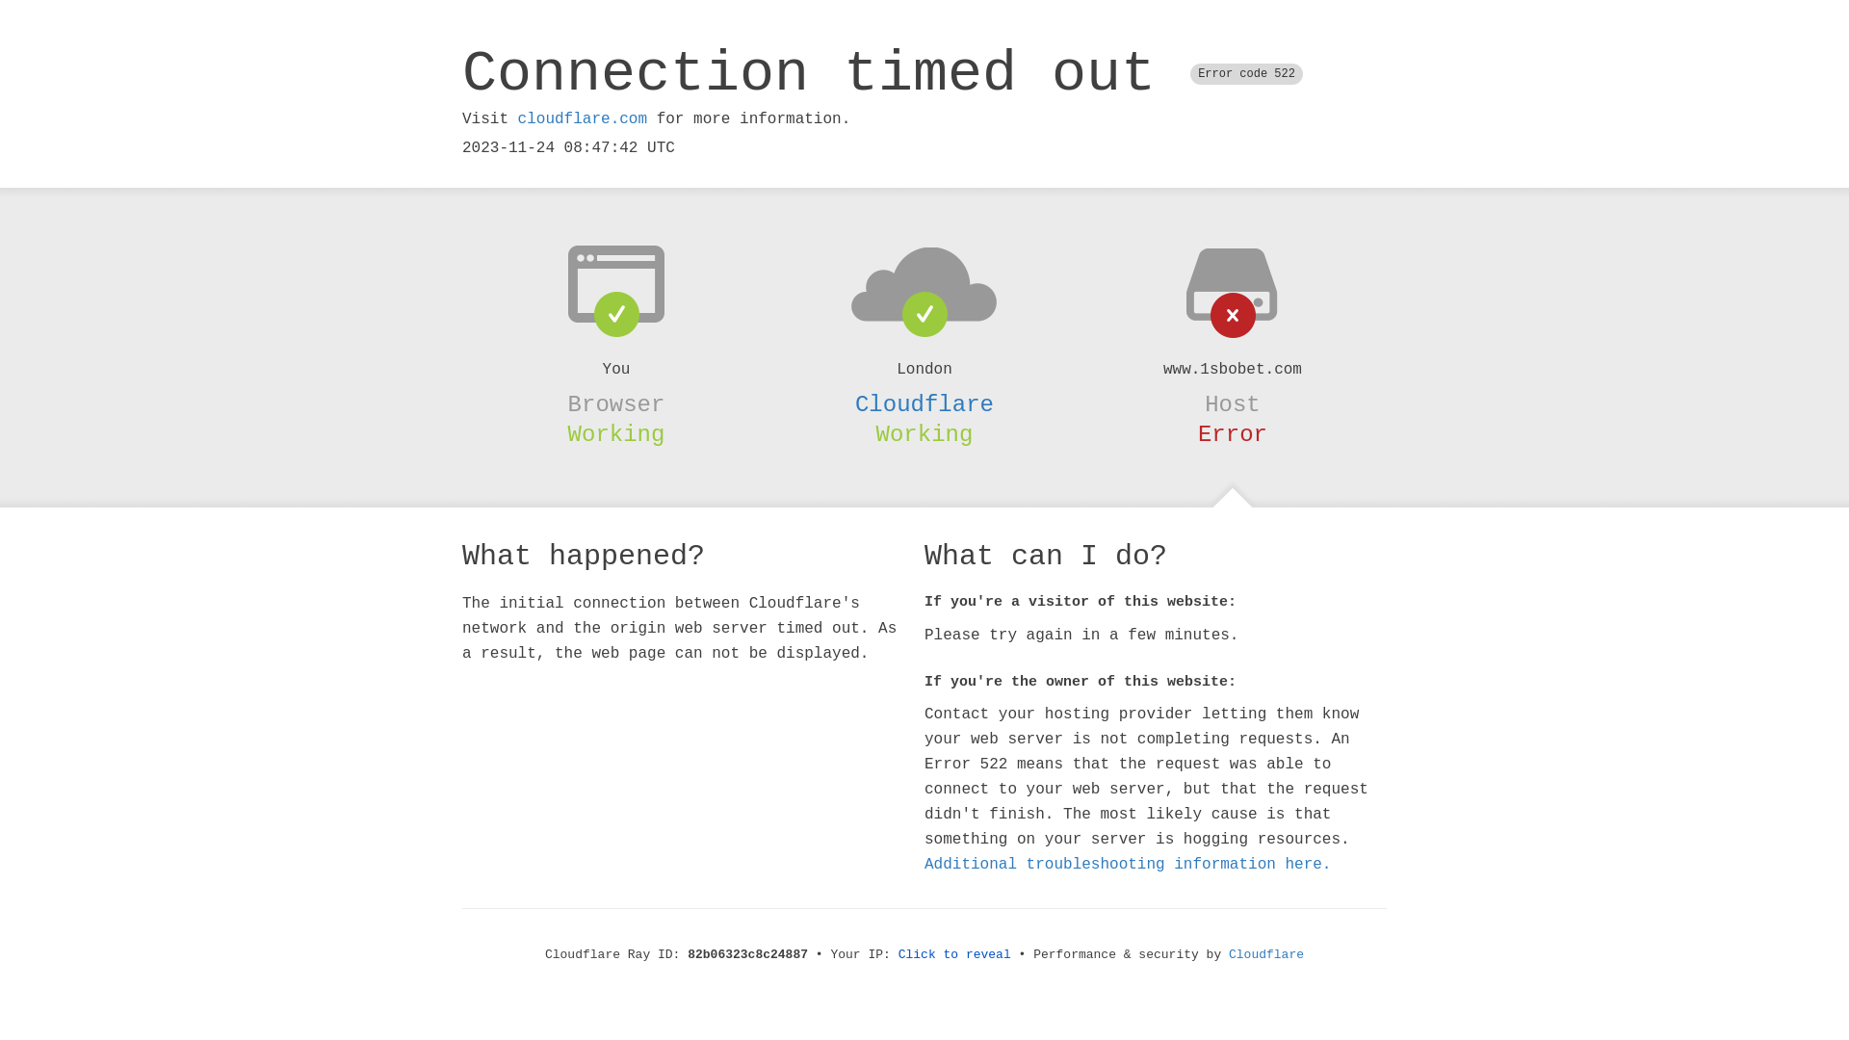 The width and height of the screenshot is (1849, 1040). What do you see at coordinates (1266, 955) in the screenshot?
I see `Cloudflare` at bounding box center [1266, 955].